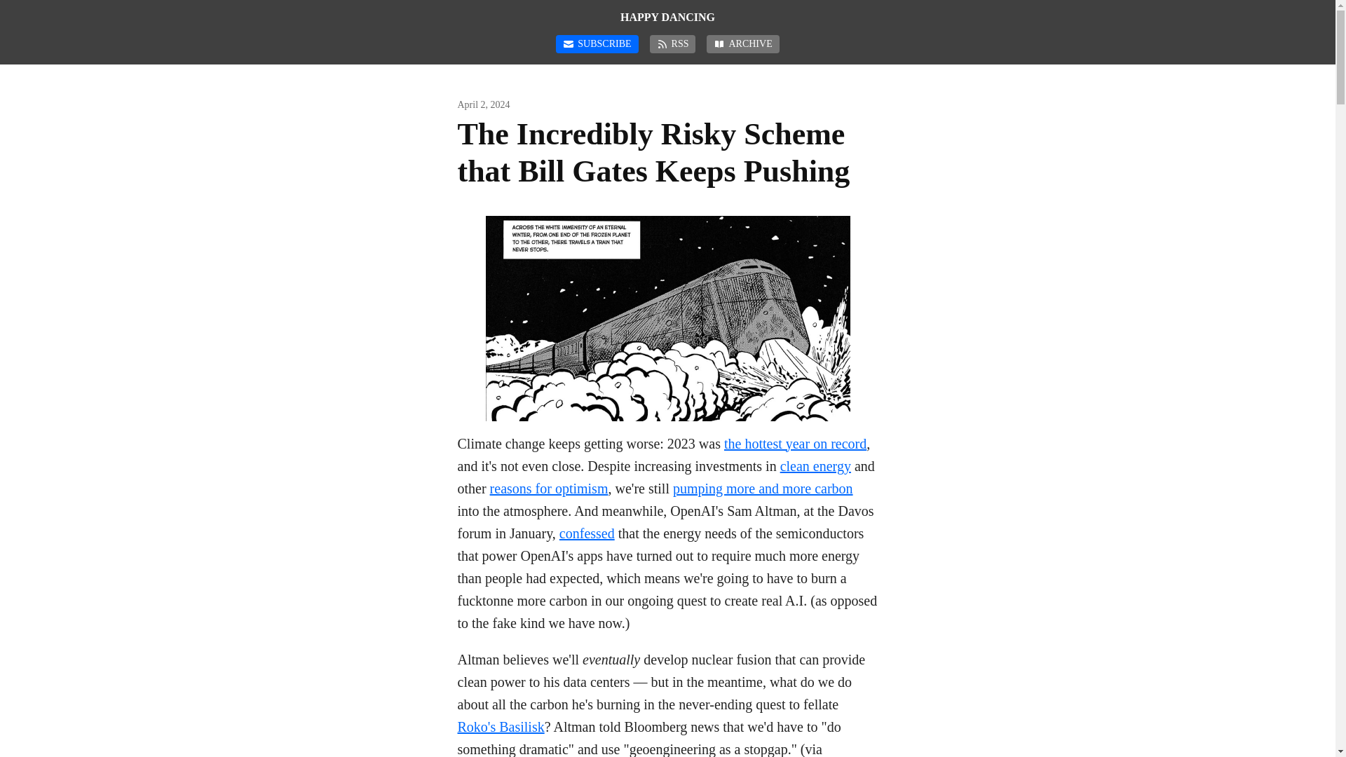  I want to click on Roko's Basilisk, so click(501, 726).